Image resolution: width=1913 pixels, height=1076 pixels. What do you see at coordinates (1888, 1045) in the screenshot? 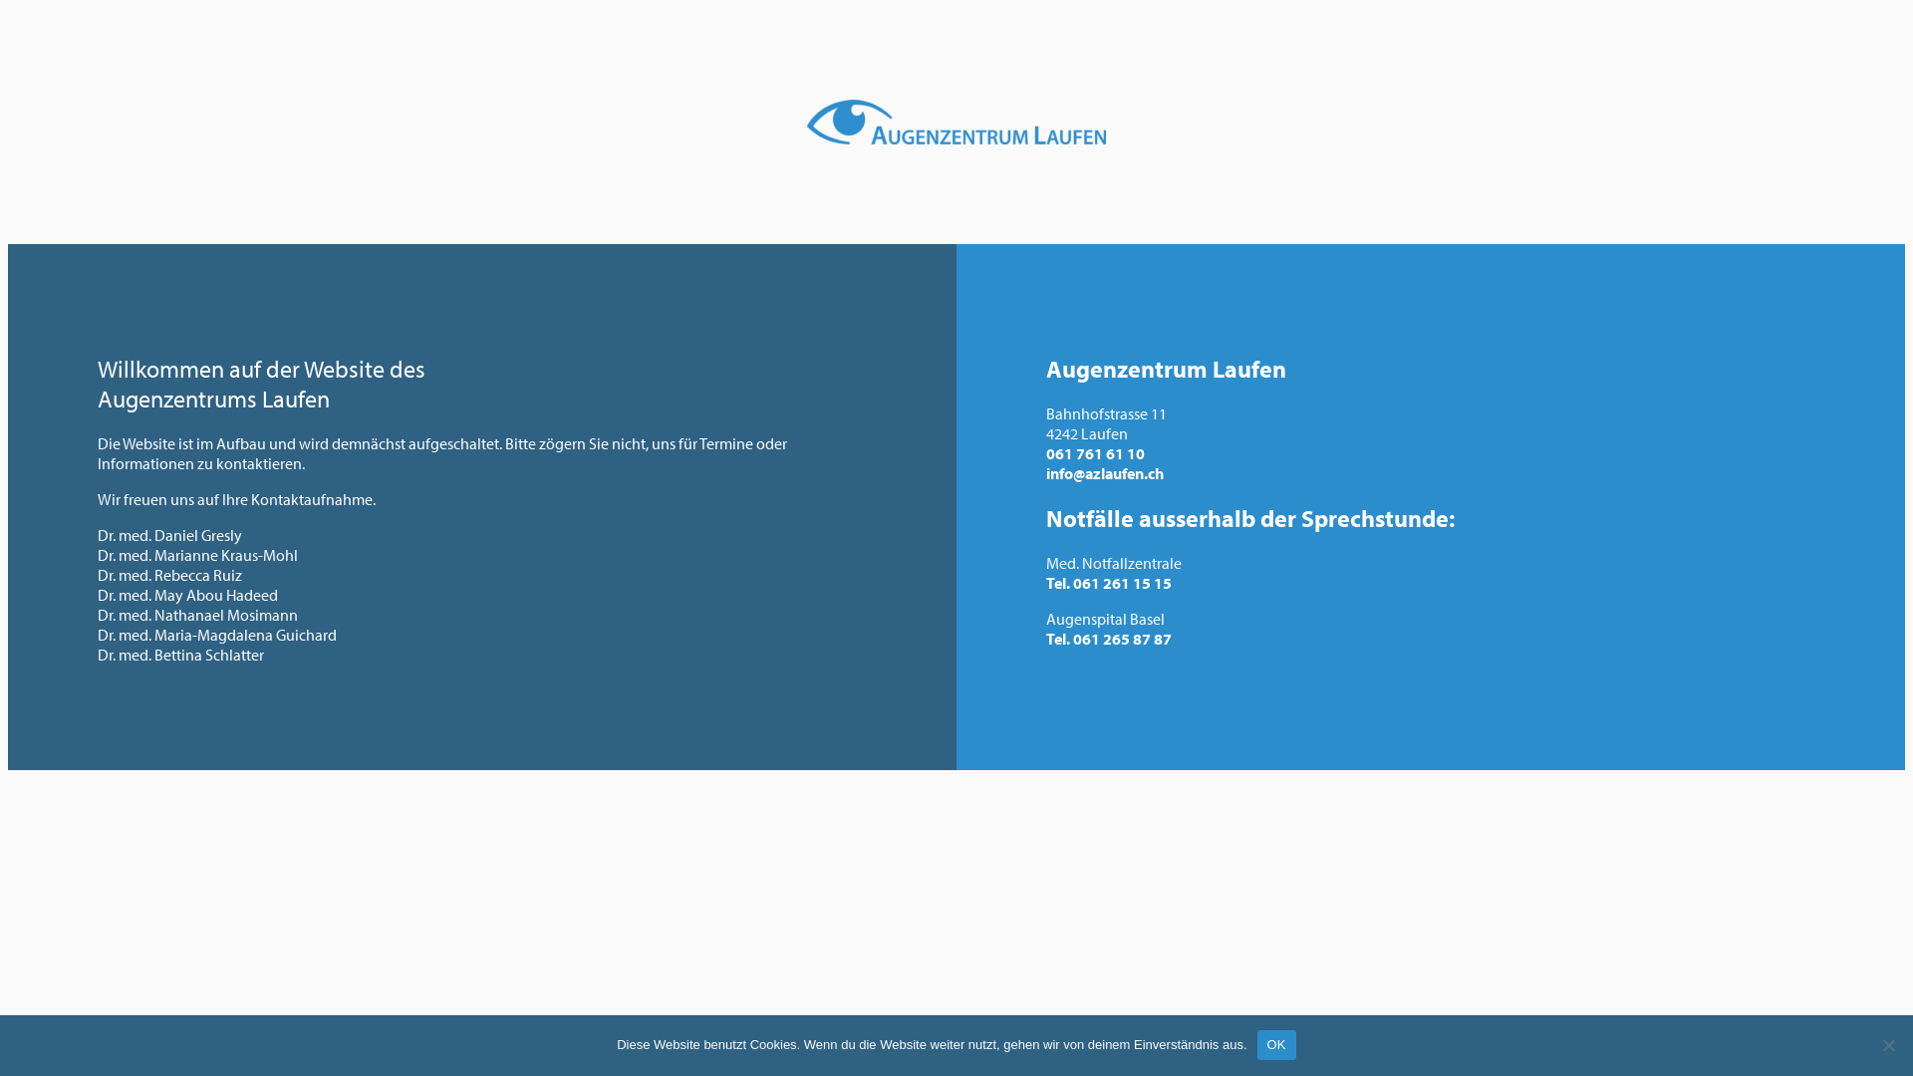
I see `Nein` at bounding box center [1888, 1045].